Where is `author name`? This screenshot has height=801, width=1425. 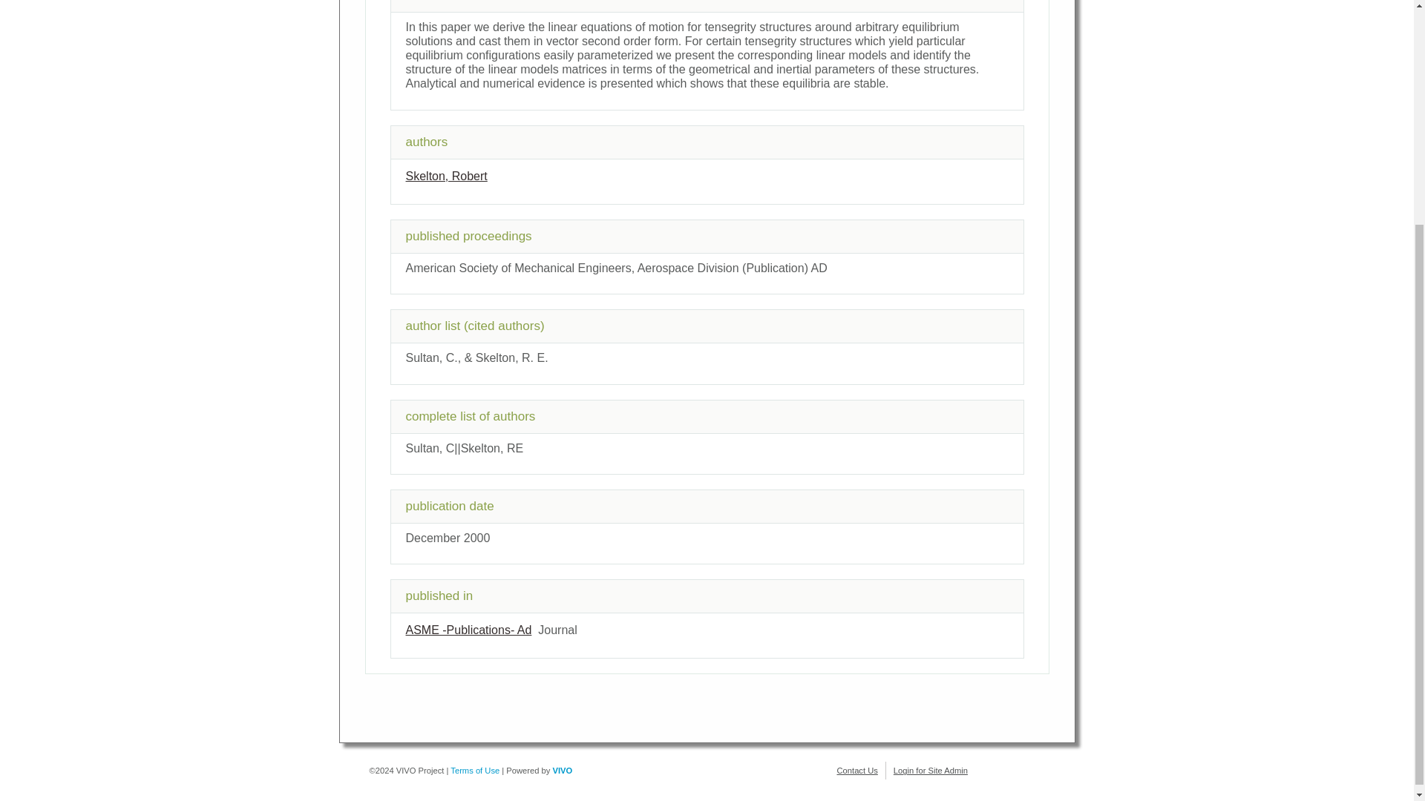 author name is located at coordinates (445, 176).